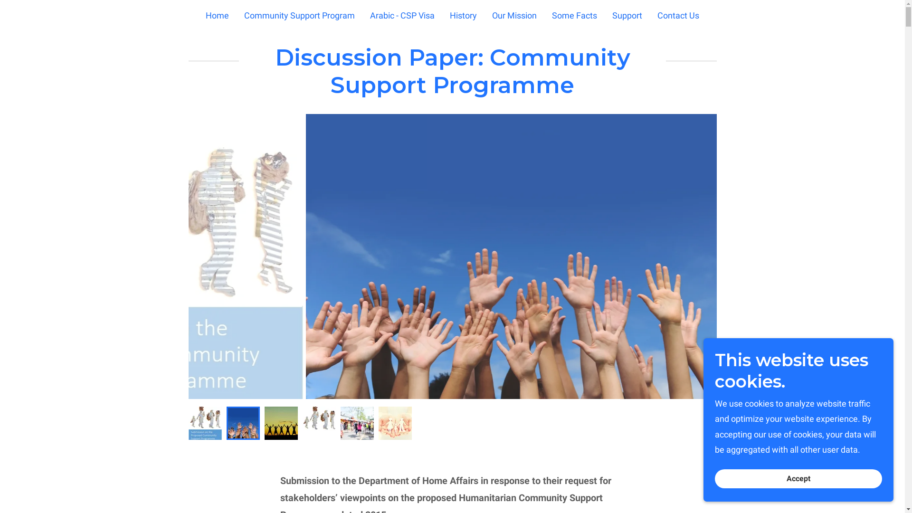 The width and height of the screenshot is (912, 513). What do you see at coordinates (678, 15) in the screenshot?
I see `Contact Us` at bounding box center [678, 15].